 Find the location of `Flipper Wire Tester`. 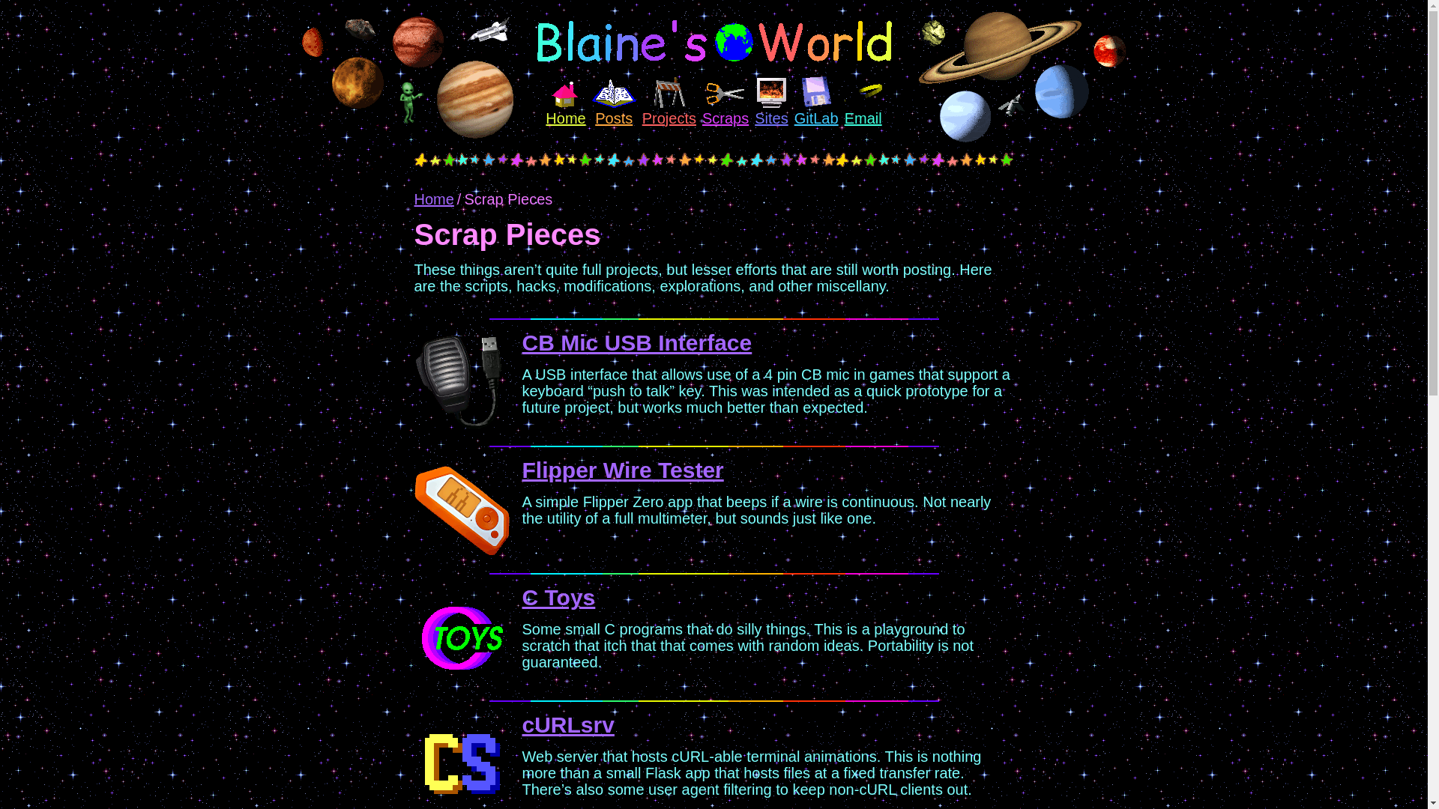

Flipper Wire Tester is located at coordinates (622, 470).